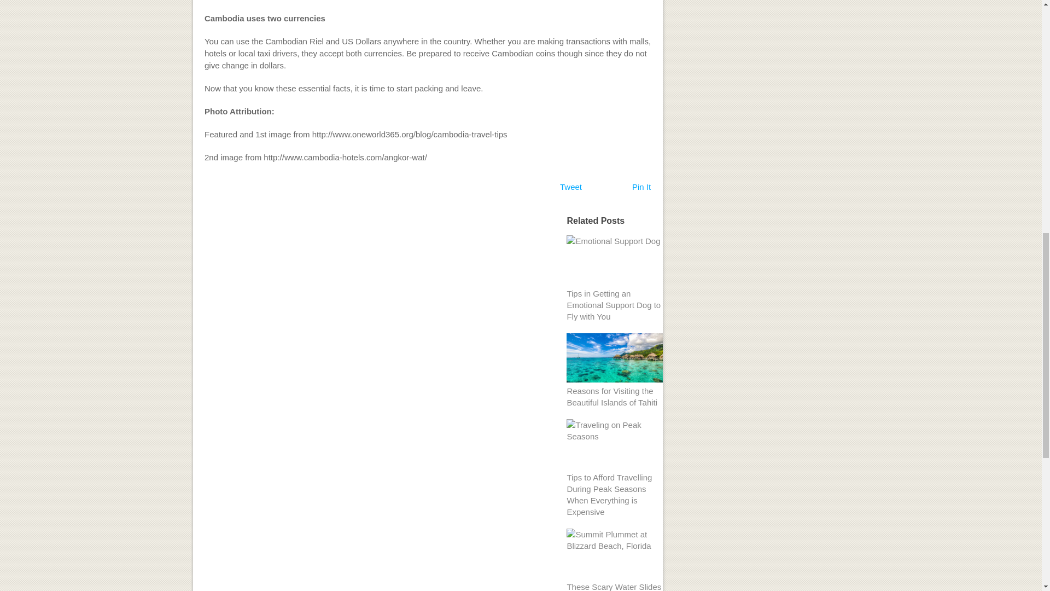  I want to click on Reasons for Visiting the Beautiful Islands of Tahiti, so click(611, 397).